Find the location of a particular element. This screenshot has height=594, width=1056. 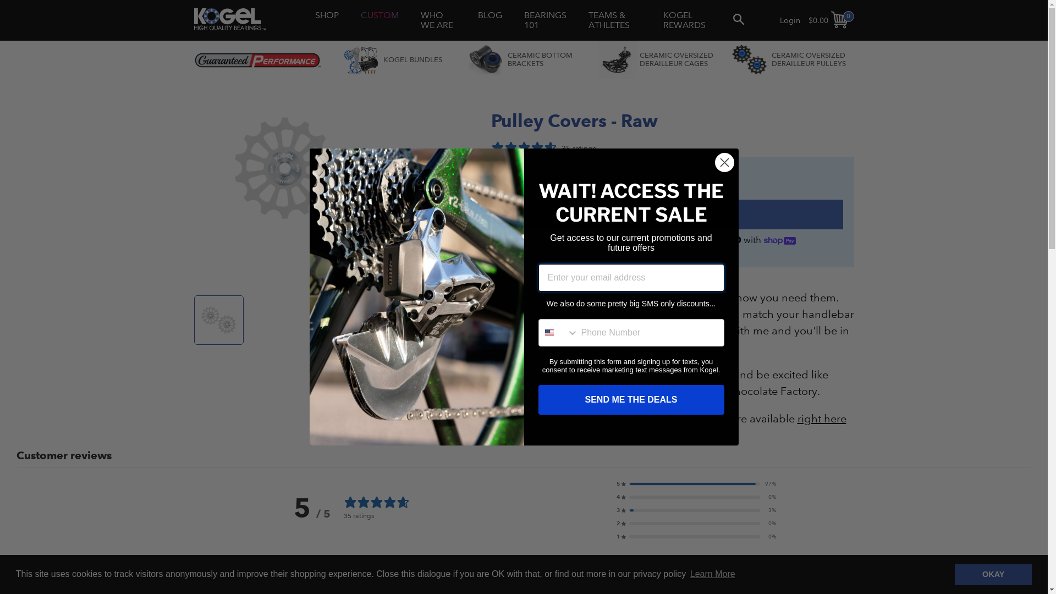

KOGEL REWARDS is located at coordinates (687, 21).